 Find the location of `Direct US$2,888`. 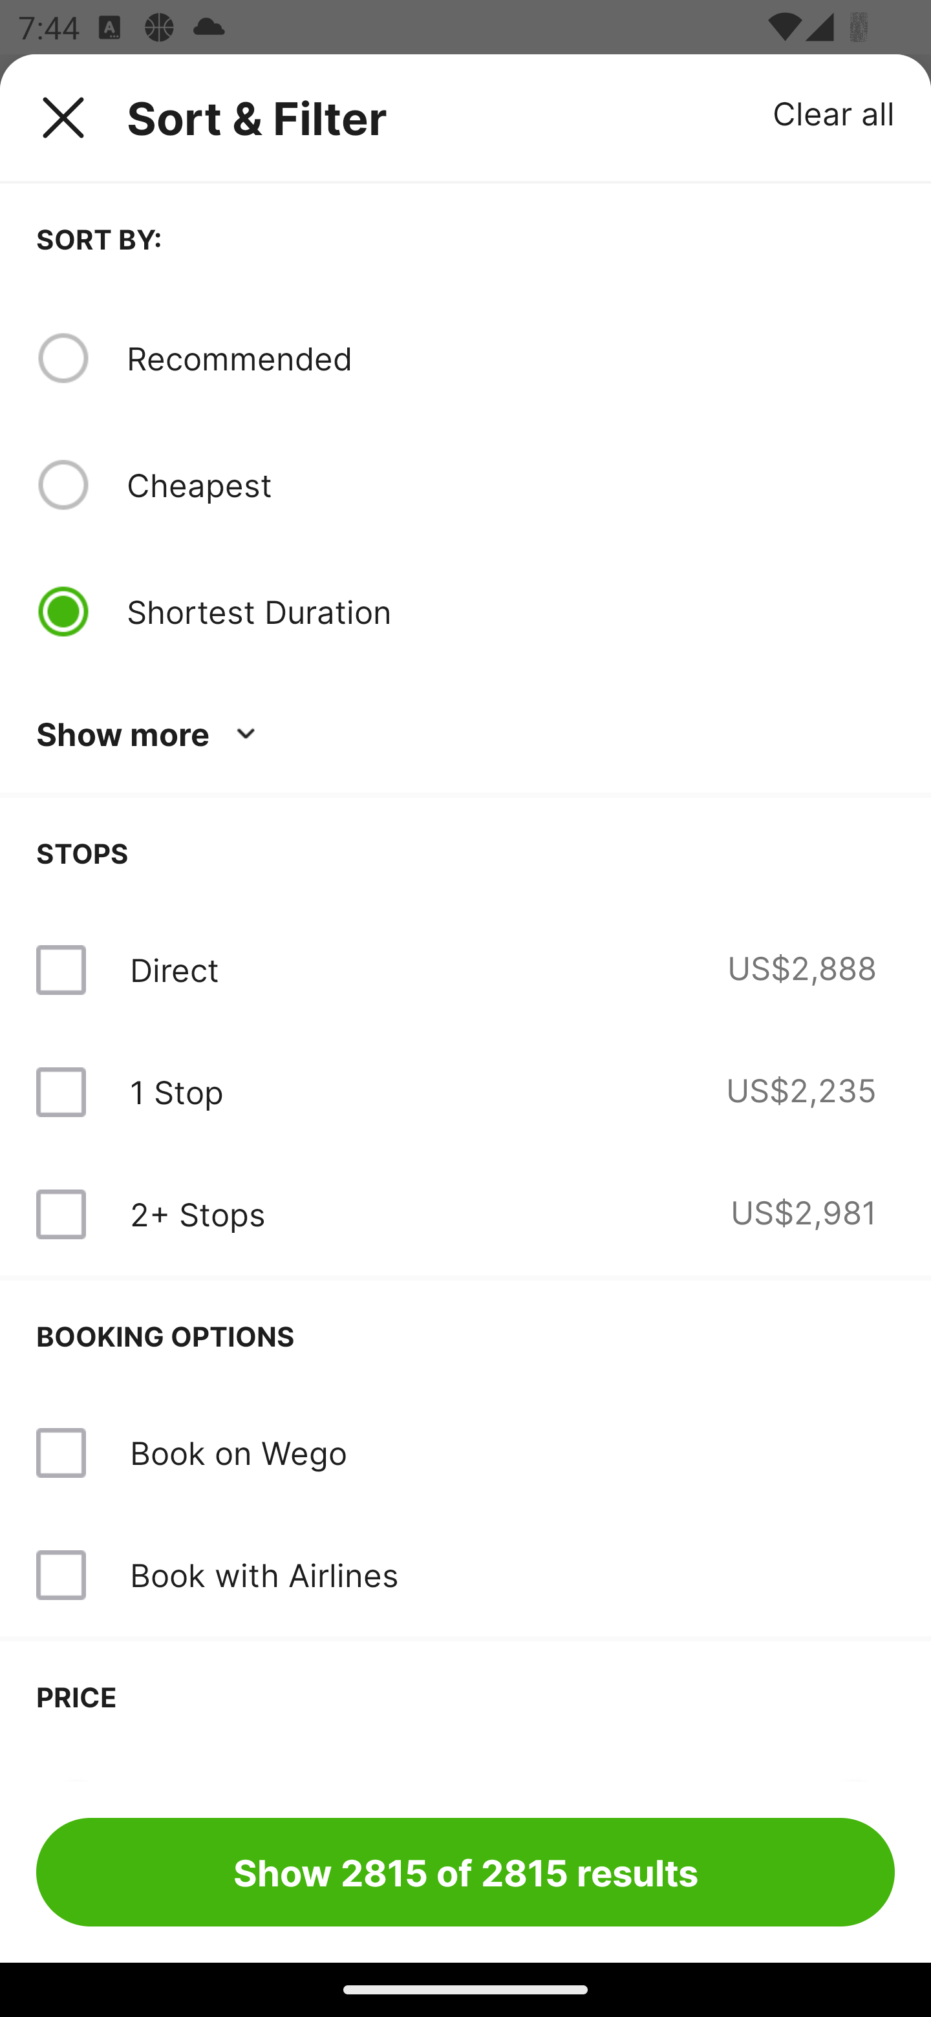

Direct US$2,888 is located at coordinates (465, 970).